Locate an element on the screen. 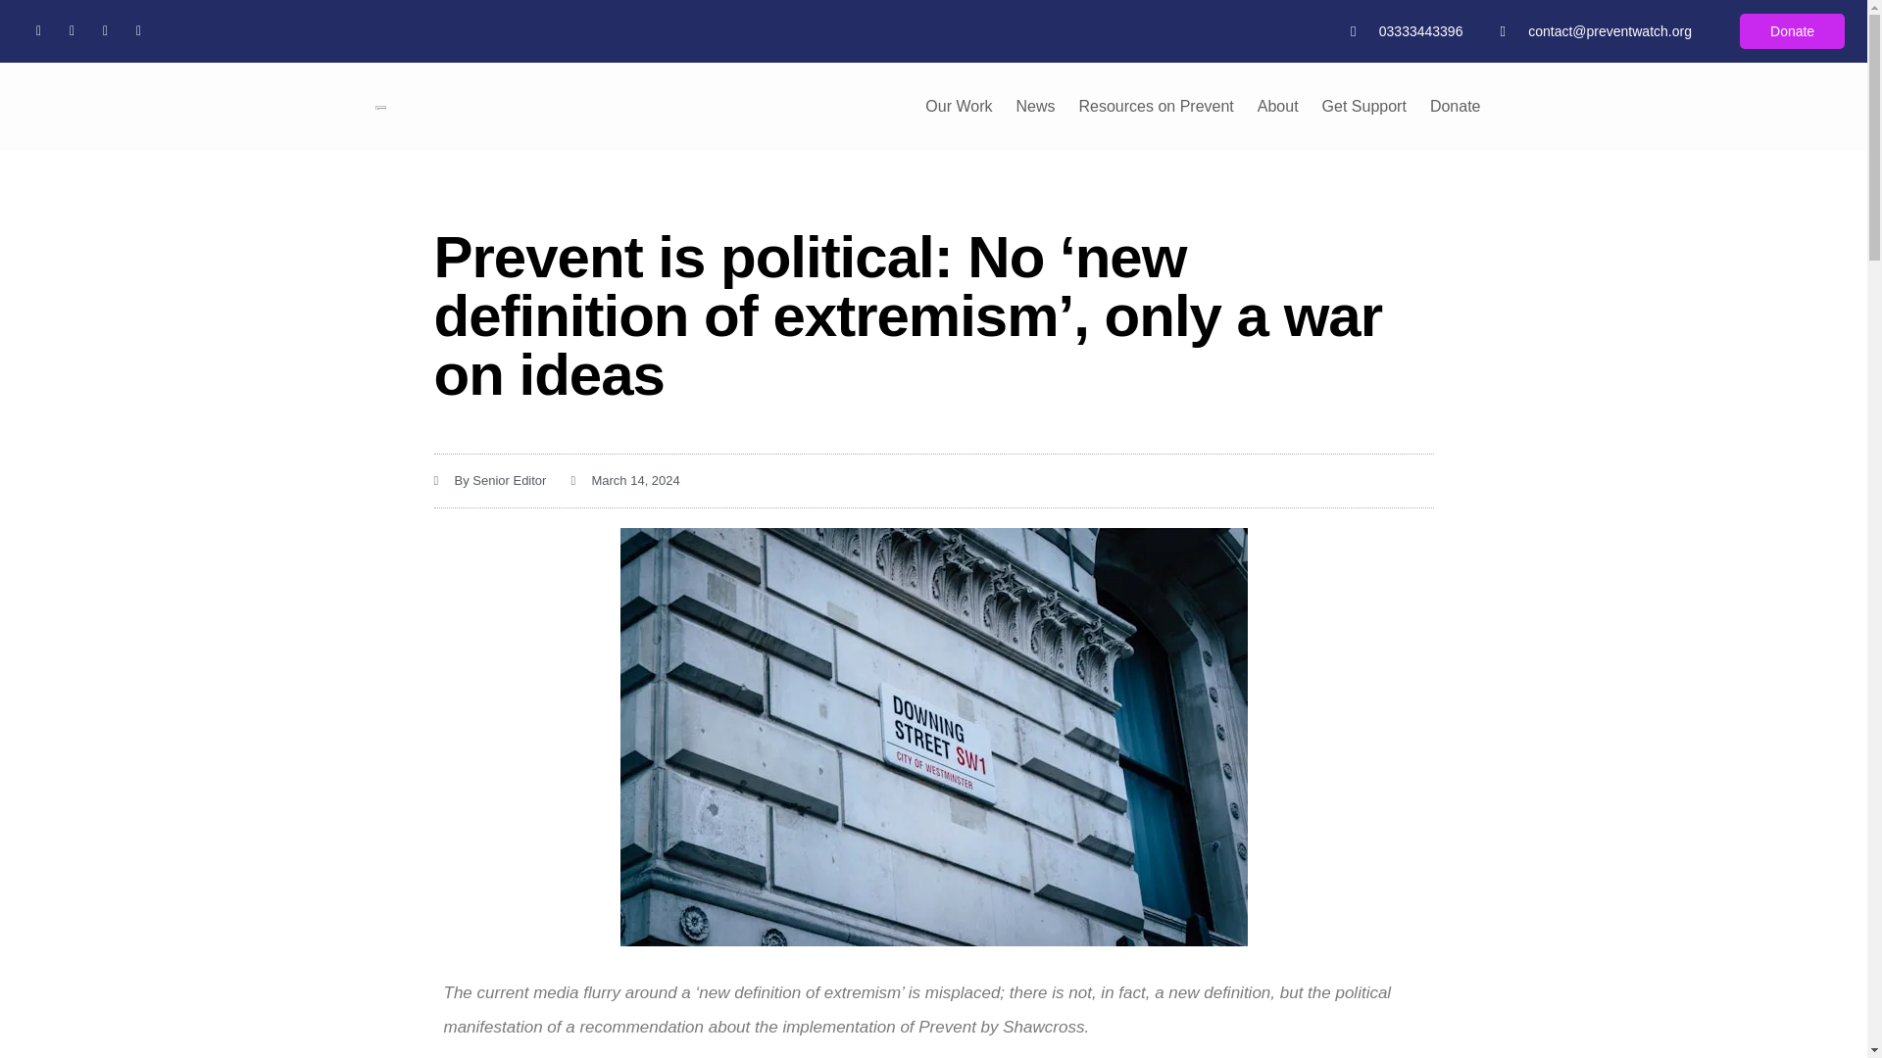 The image size is (1882, 1058). Donate is located at coordinates (1792, 31).